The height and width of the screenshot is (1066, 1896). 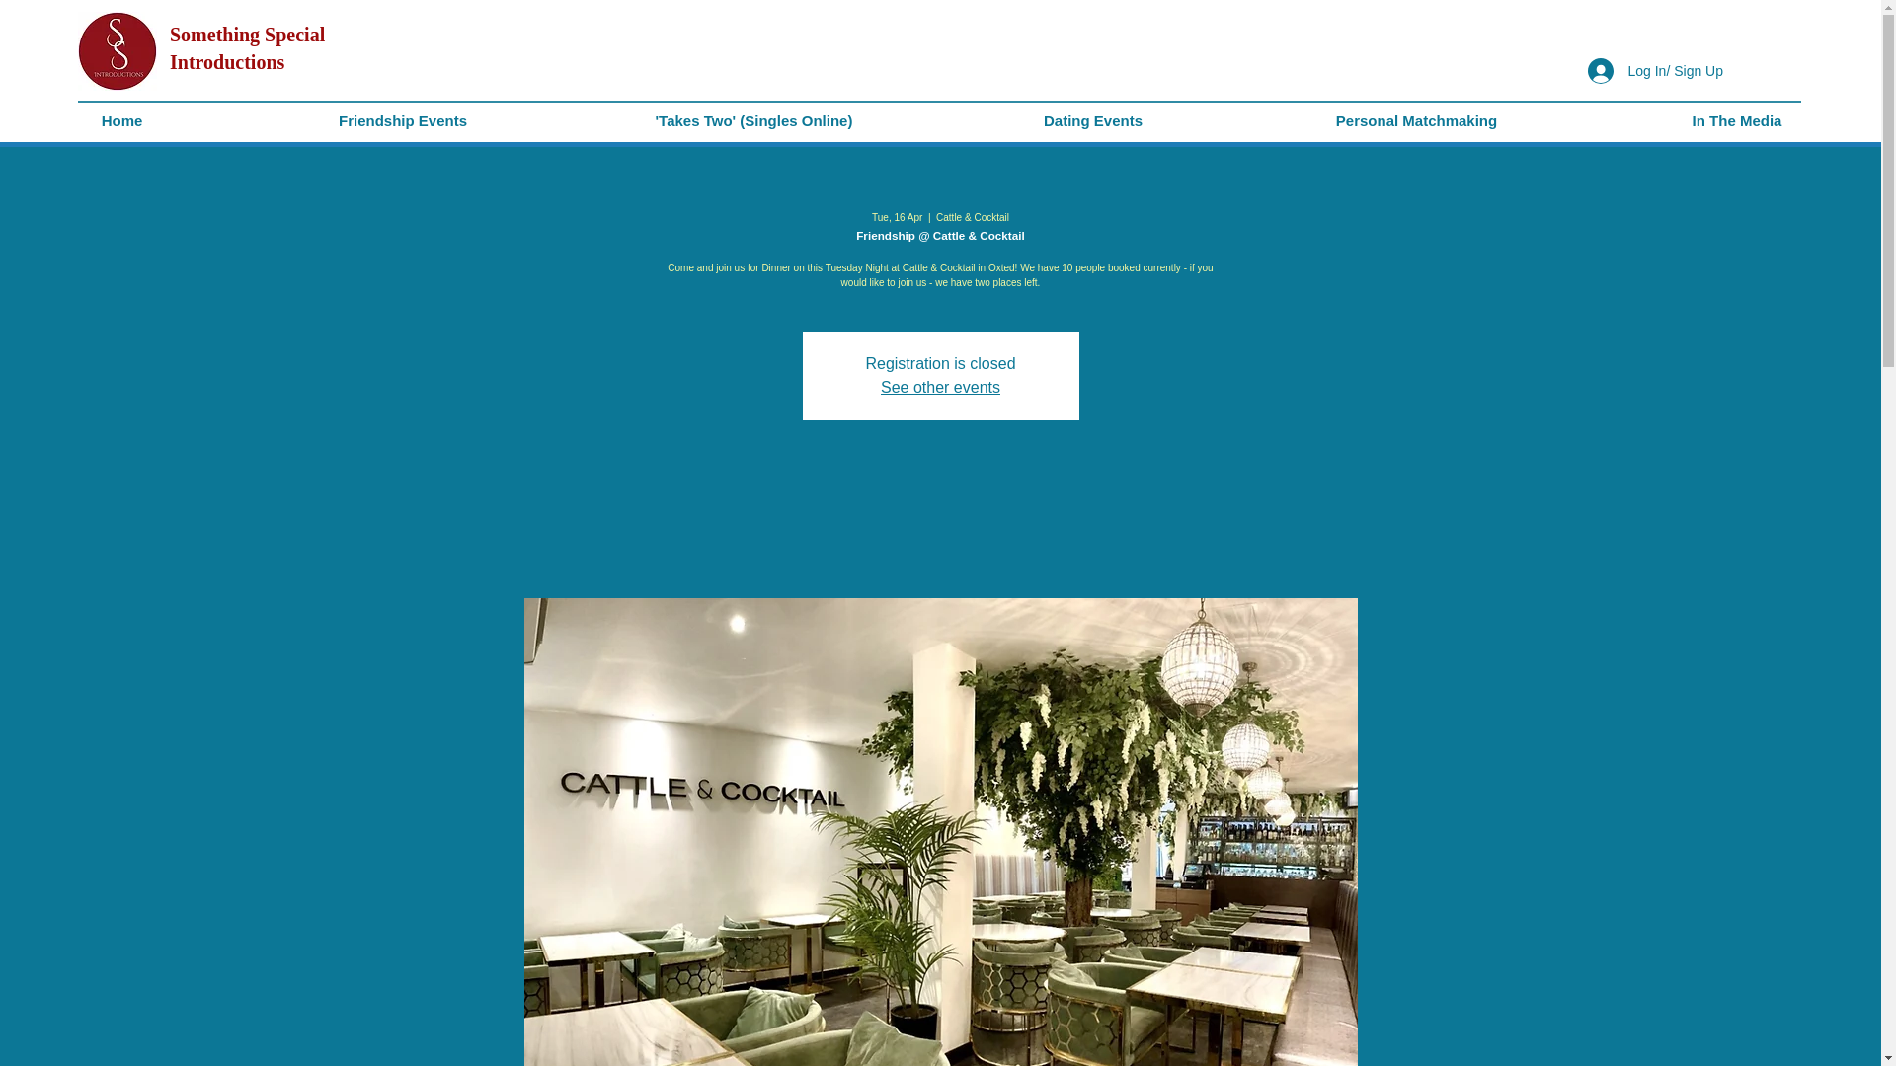 I want to click on Personal Matchmaking, so click(x=1416, y=120).